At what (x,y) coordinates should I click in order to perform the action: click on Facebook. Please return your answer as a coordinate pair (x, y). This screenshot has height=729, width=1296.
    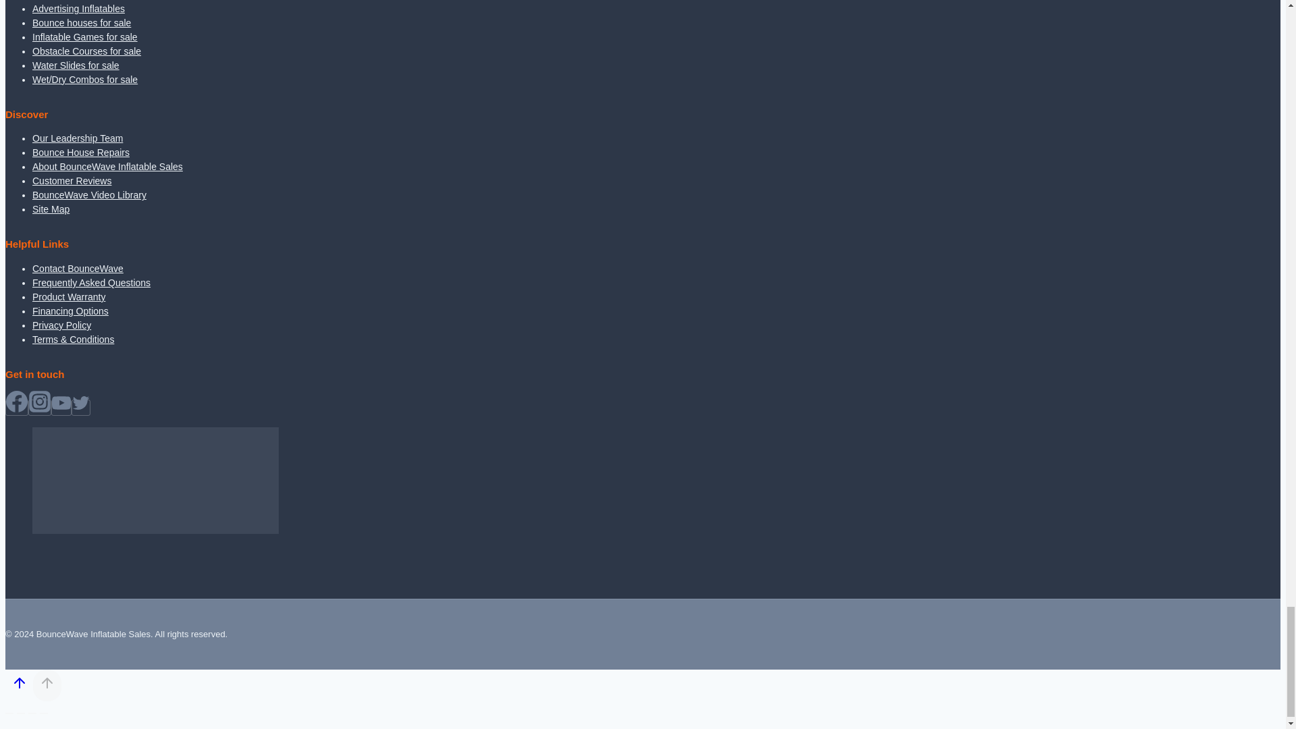
    Looking at the image, I should click on (16, 401).